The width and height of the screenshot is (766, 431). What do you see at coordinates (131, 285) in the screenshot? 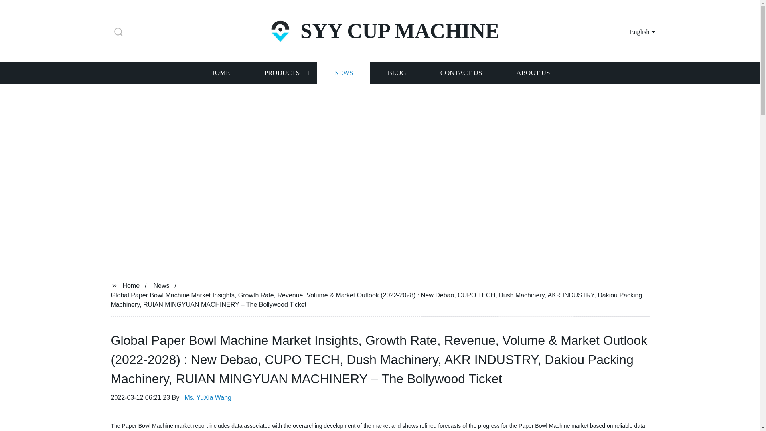
I see `Home` at bounding box center [131, 285].